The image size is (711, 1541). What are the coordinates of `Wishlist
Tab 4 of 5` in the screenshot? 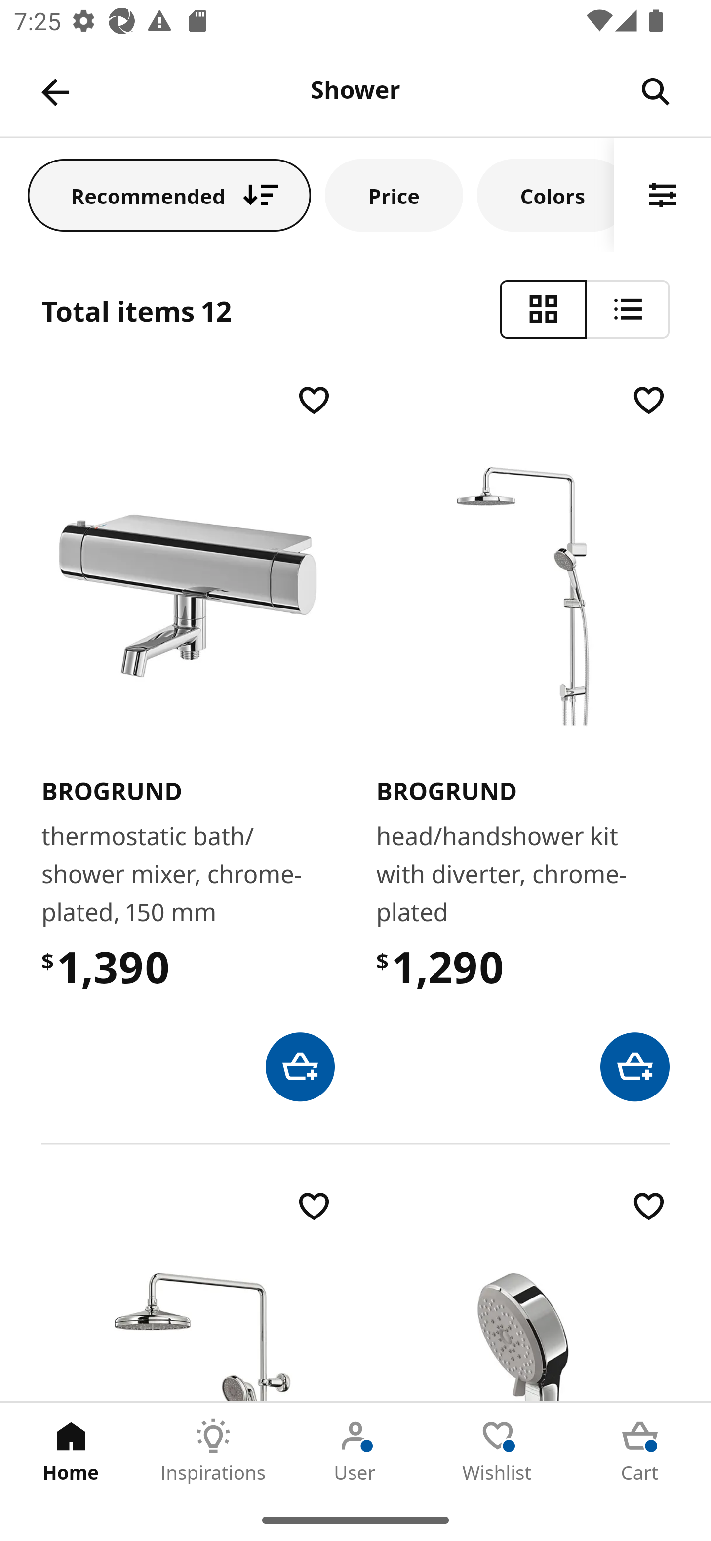 It's located at (498, 1451).